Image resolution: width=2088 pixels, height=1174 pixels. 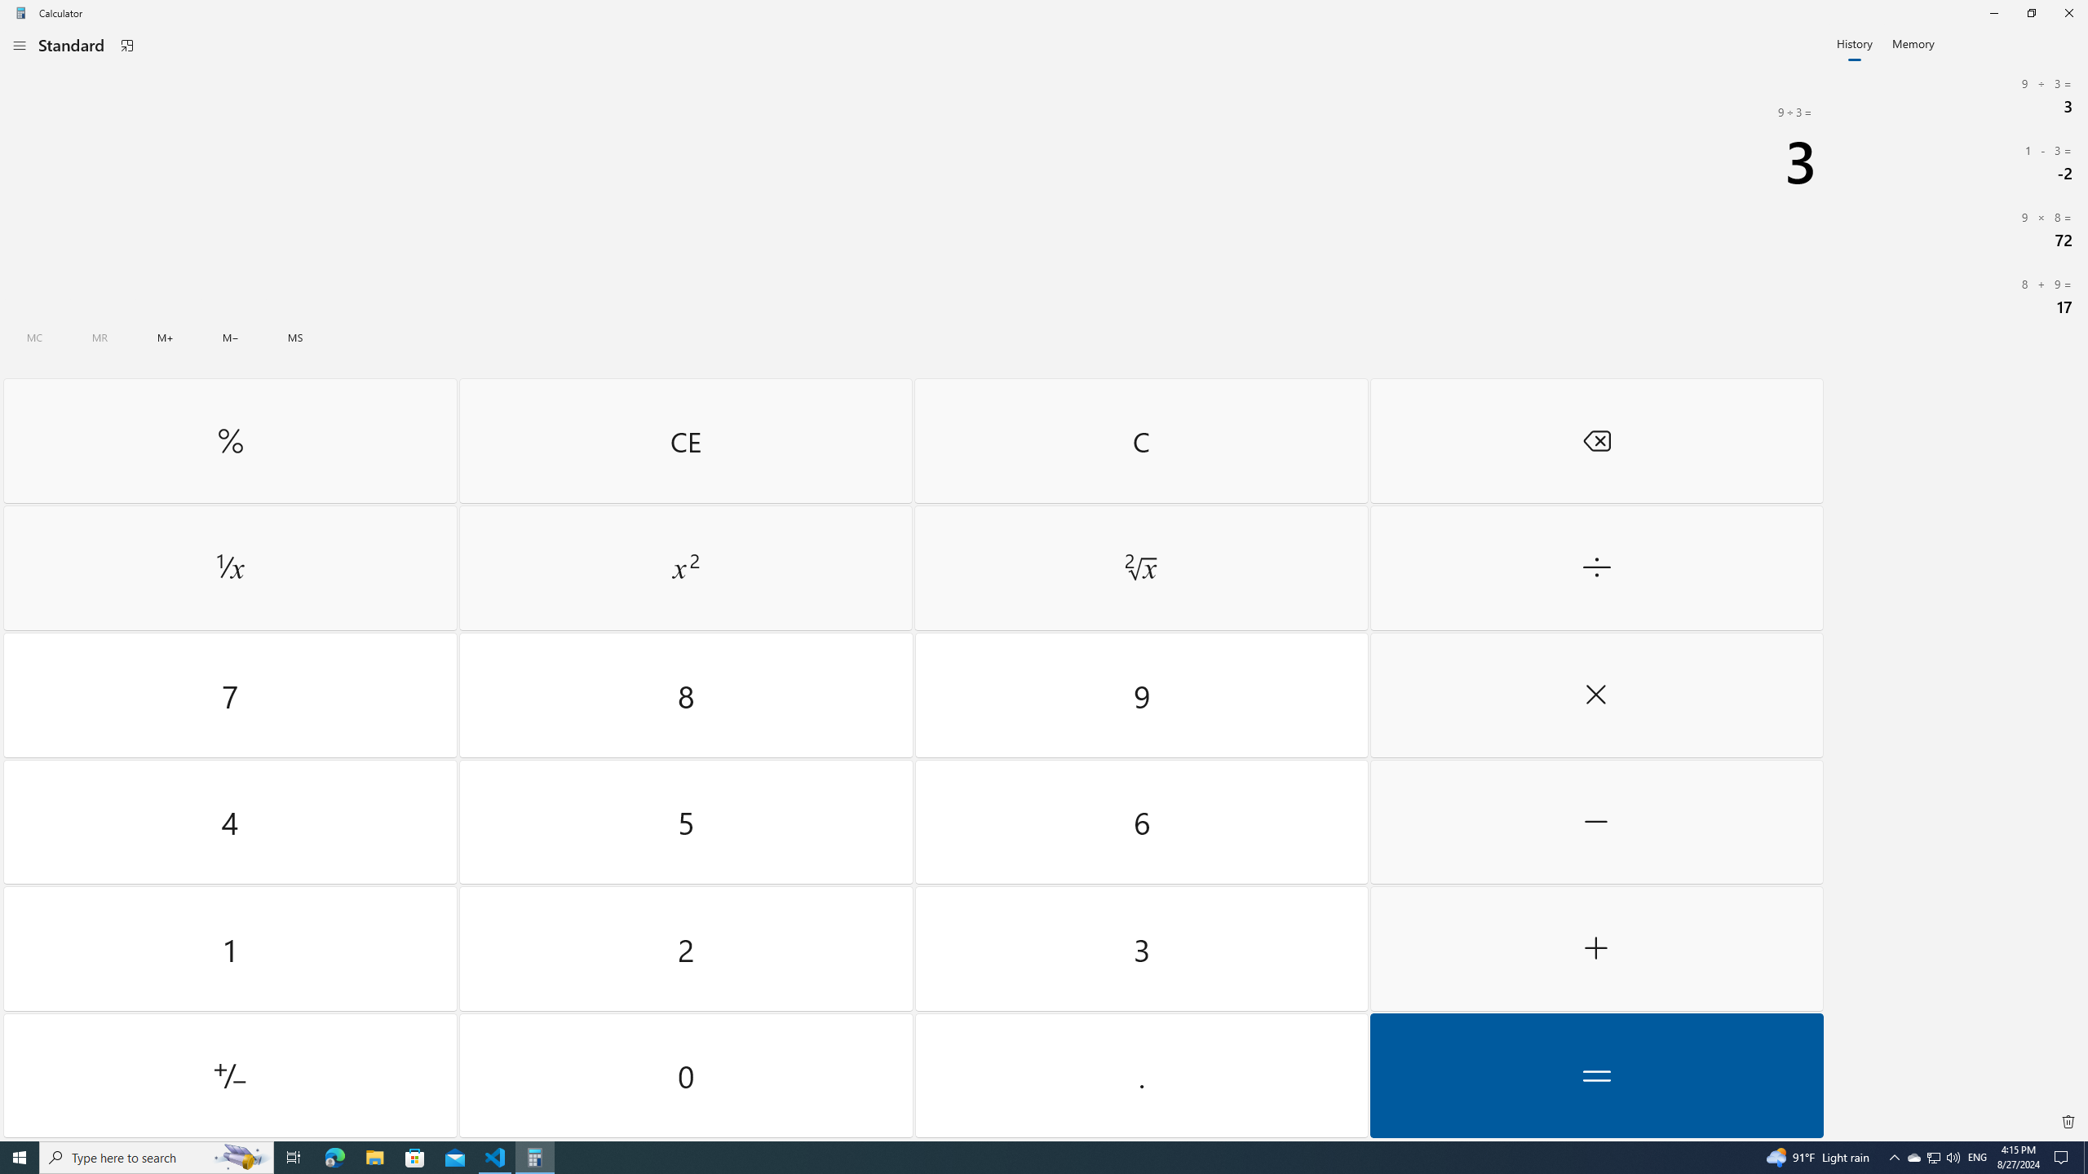 What do you see at coordinates (2031, 13) in the screenshot?
I see `Restore Calculator` at bounding box center [2031, 13].